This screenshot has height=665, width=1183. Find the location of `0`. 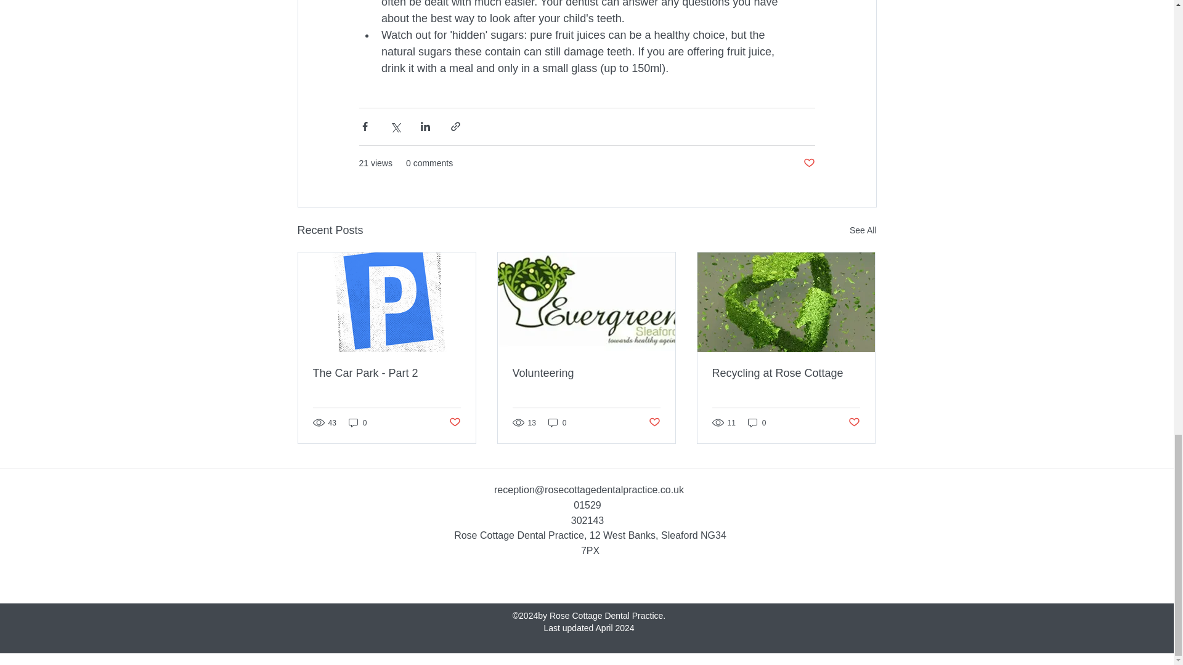

0 is located at coordinates (557, 422).